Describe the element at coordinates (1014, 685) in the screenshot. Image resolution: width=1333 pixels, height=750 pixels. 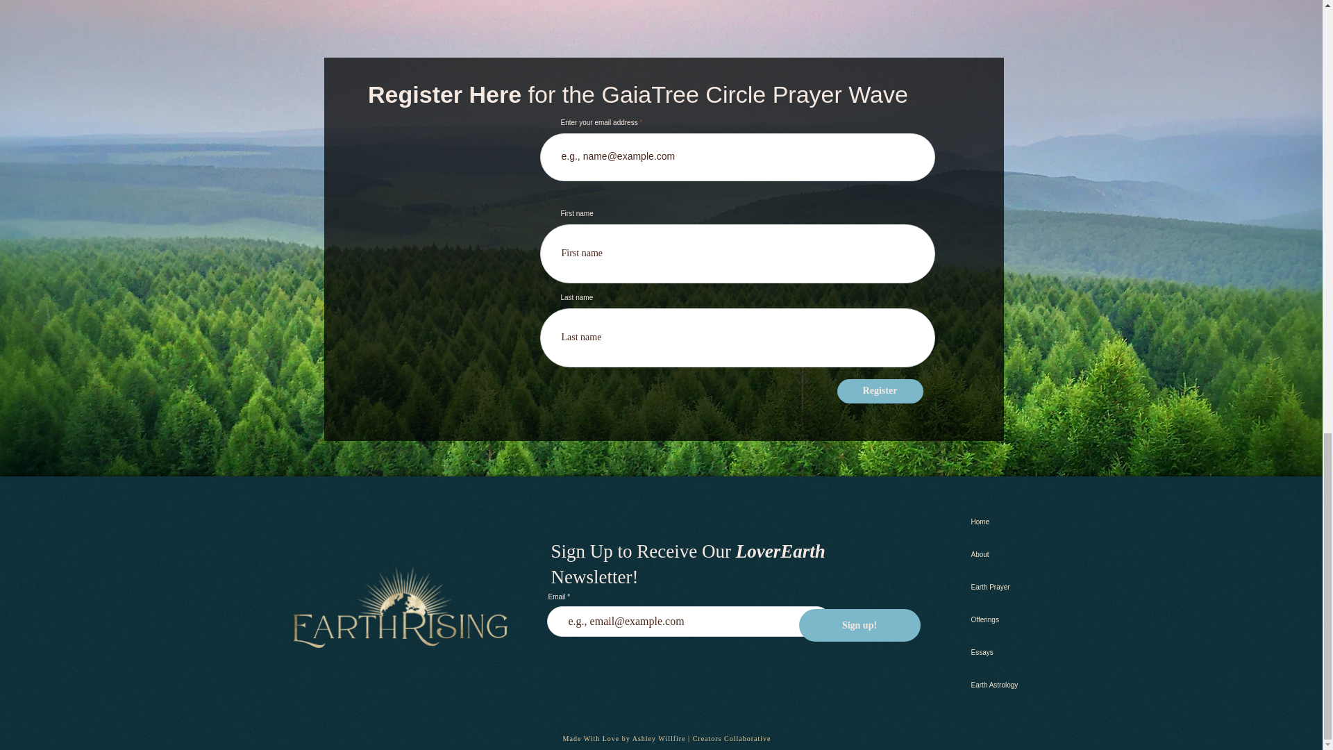
I see `Earth Astrology` at that location.